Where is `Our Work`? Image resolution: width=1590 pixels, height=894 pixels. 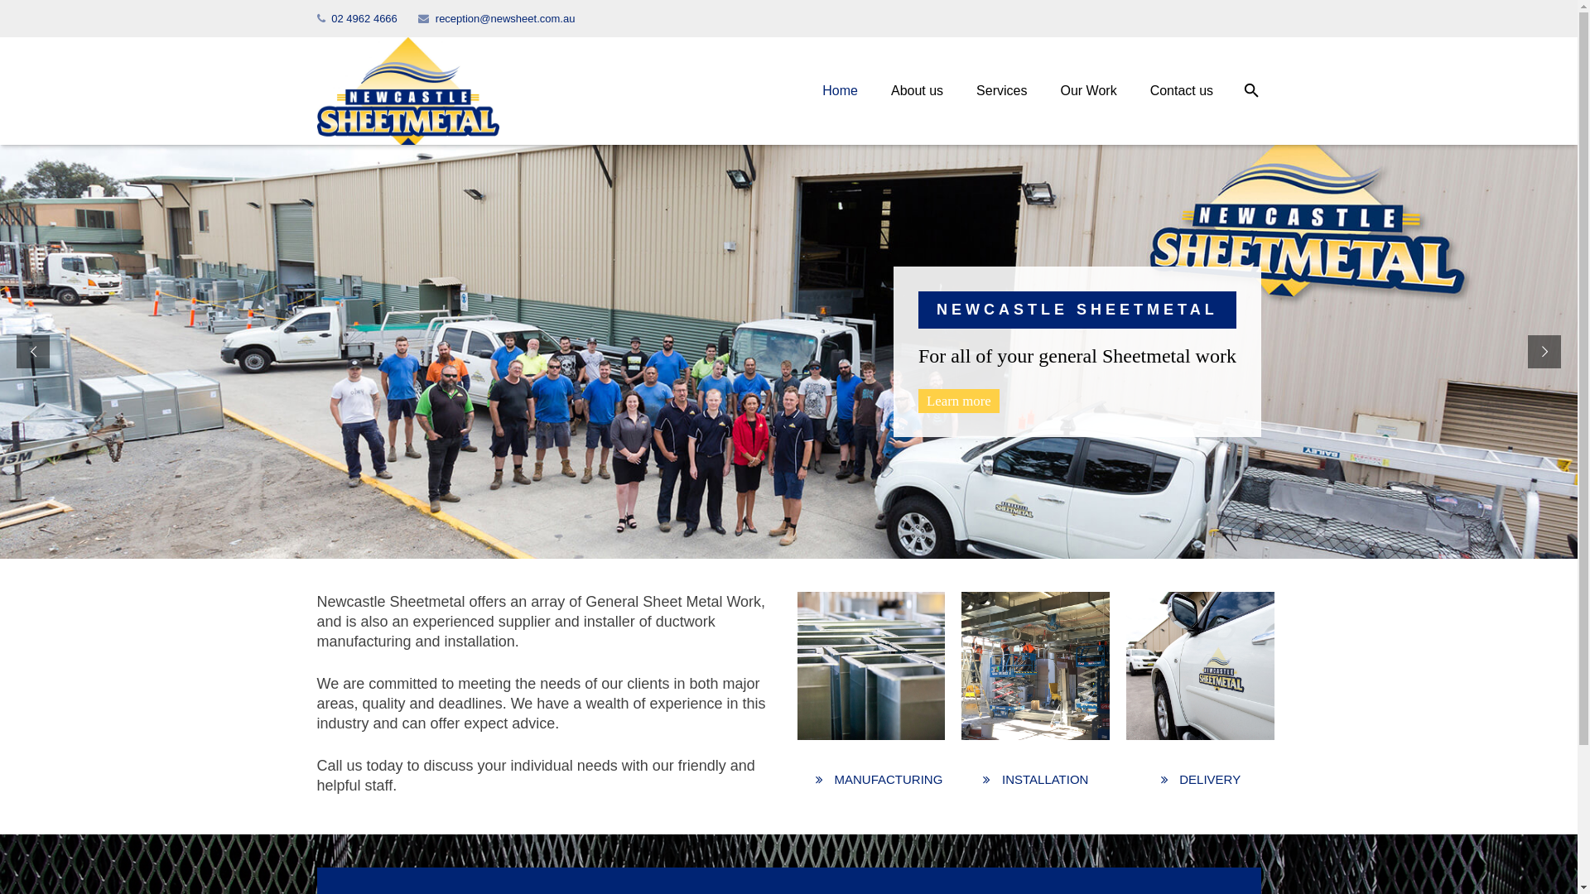 Our Work is located at coordinates (1088, 91).